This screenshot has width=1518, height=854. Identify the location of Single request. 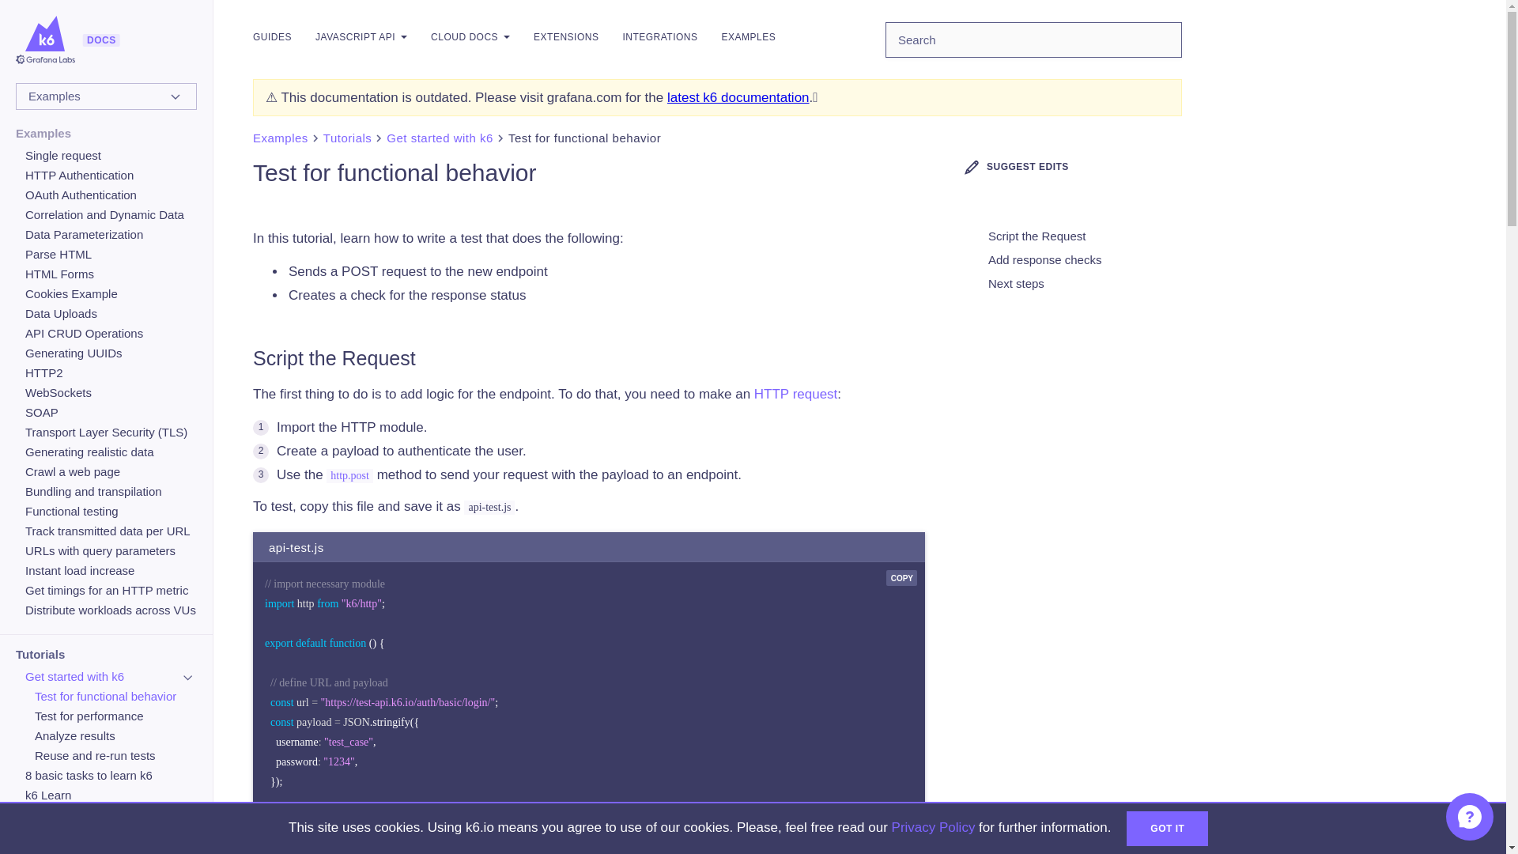
(111, 155).